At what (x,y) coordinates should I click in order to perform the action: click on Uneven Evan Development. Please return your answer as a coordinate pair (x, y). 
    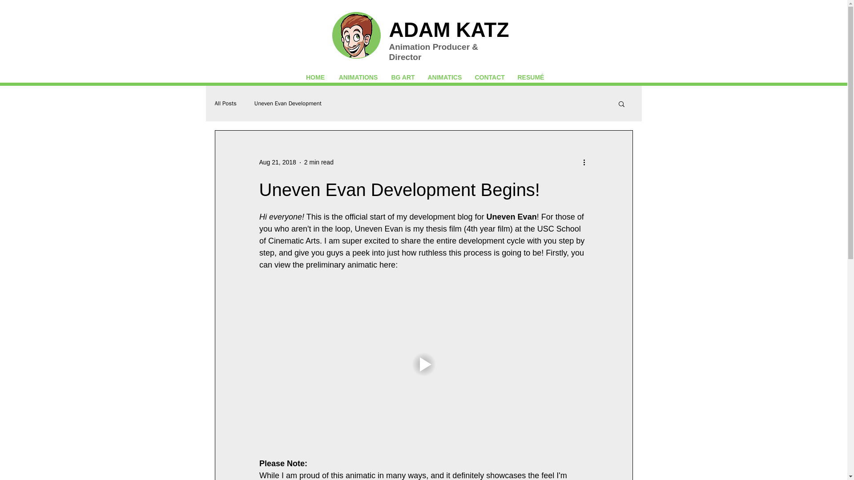
    Looking at the image, I should click on (288, 103).